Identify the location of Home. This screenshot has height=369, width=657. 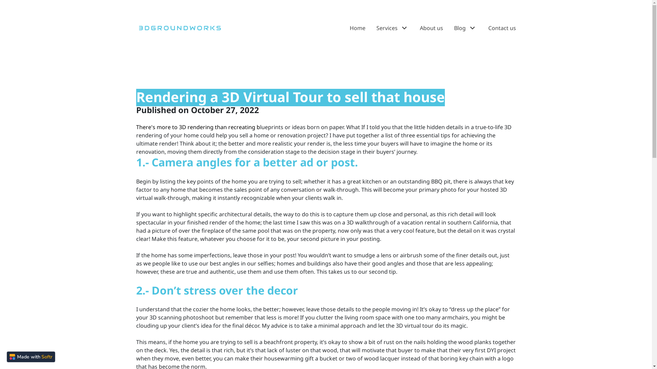
(358, 28).